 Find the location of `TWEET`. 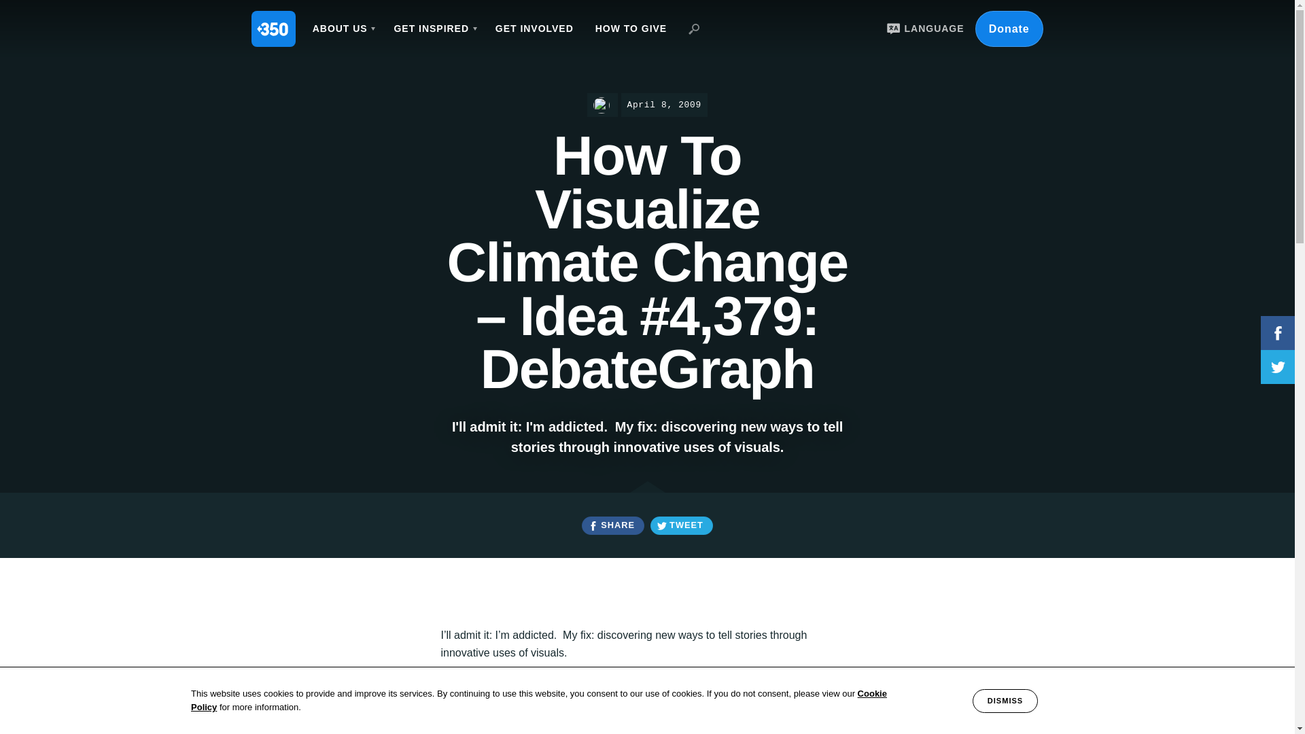

TWEET is located at coordinates (681, 526).